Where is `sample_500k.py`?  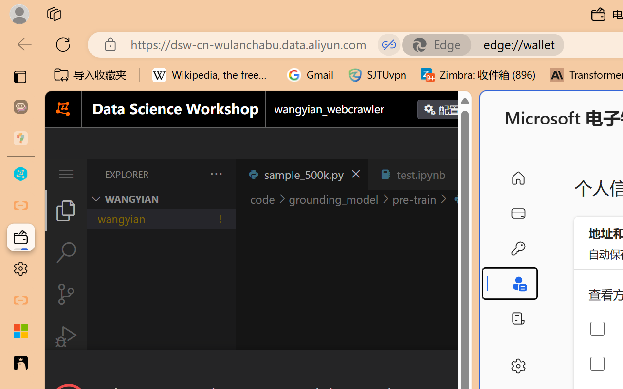 sample_500k.py is located at coordinates (302, 174).